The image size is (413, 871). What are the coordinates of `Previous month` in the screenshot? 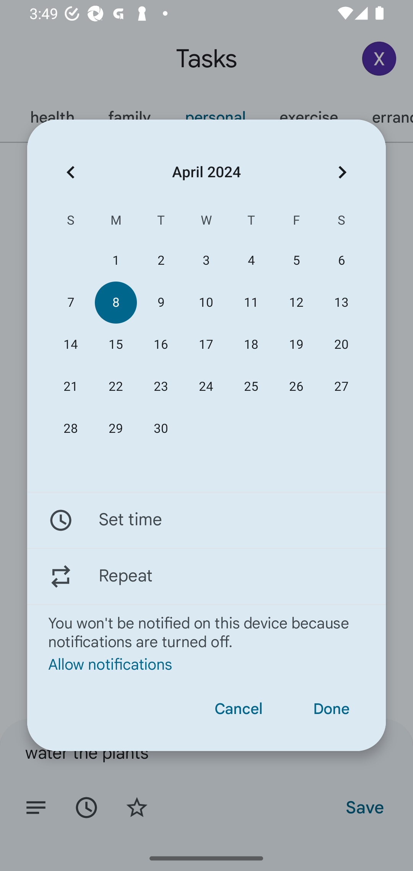 It's located at (70, 172).